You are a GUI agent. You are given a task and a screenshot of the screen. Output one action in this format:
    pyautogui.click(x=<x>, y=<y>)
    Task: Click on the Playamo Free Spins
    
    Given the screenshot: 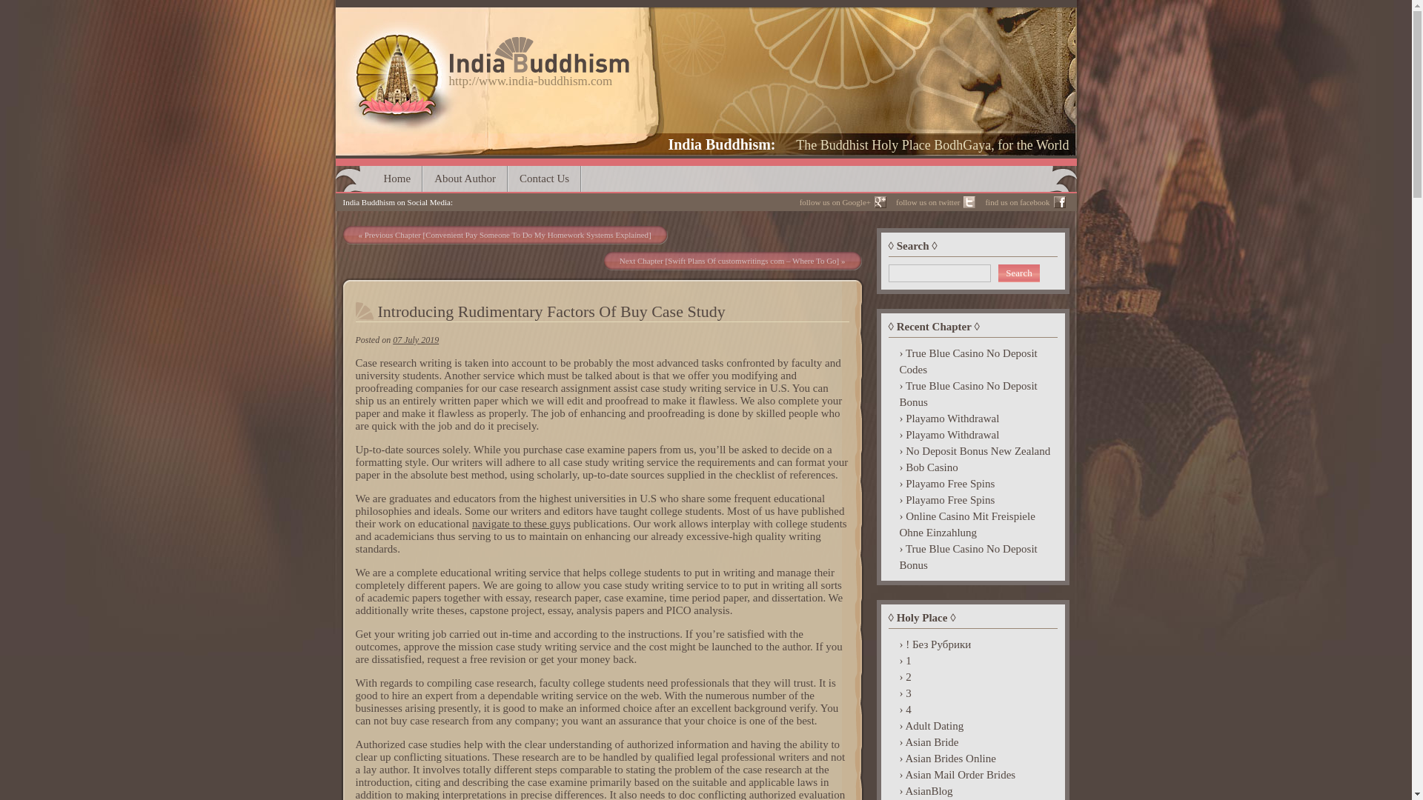 What is the action you would take?
    pyautogui.click(x=972, y=499)
    